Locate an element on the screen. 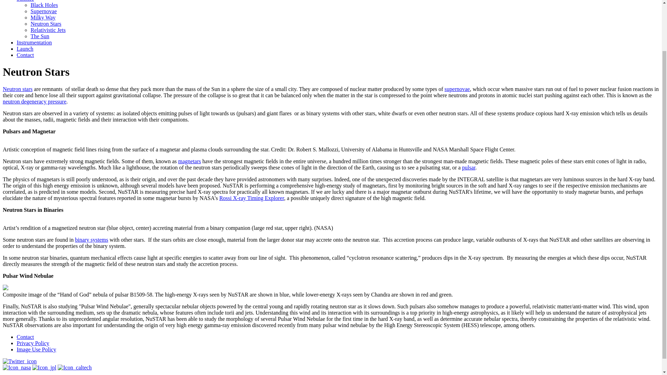 This screenshot has width=667, height=375. neutron degeneracy pressure is located at coordinates (34, 101).